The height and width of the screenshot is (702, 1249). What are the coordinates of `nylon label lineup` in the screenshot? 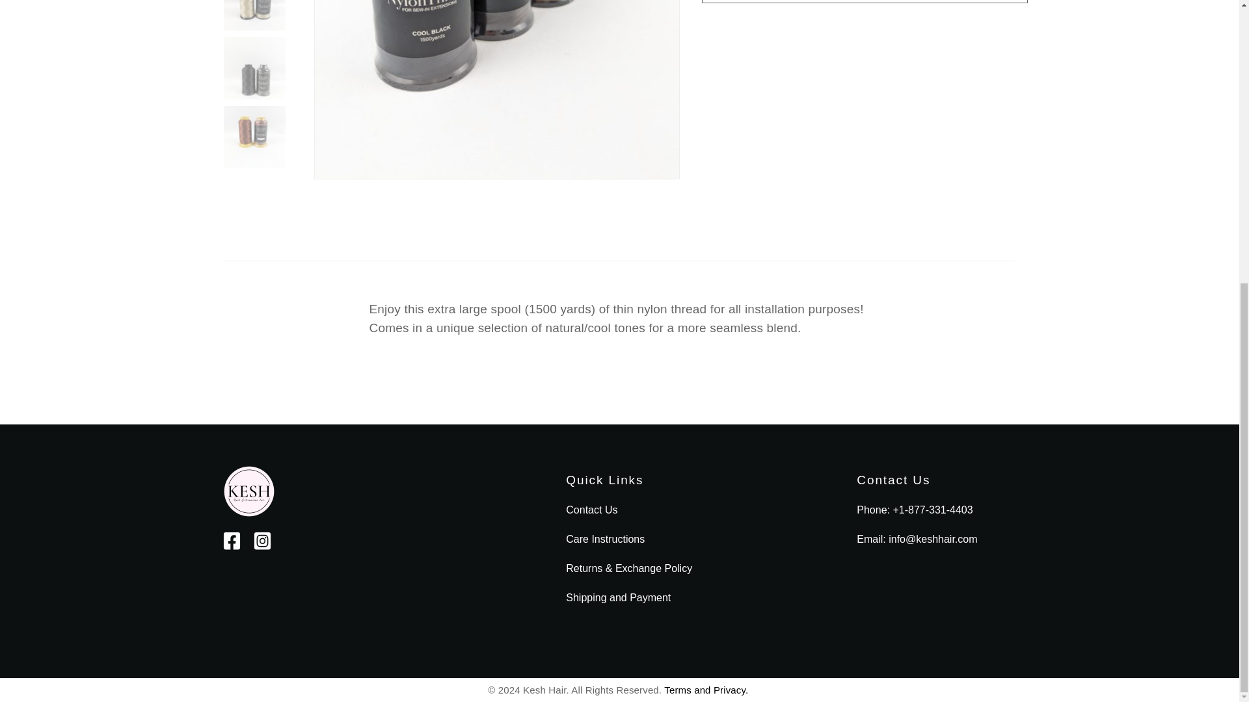 It's located at (497, 90).